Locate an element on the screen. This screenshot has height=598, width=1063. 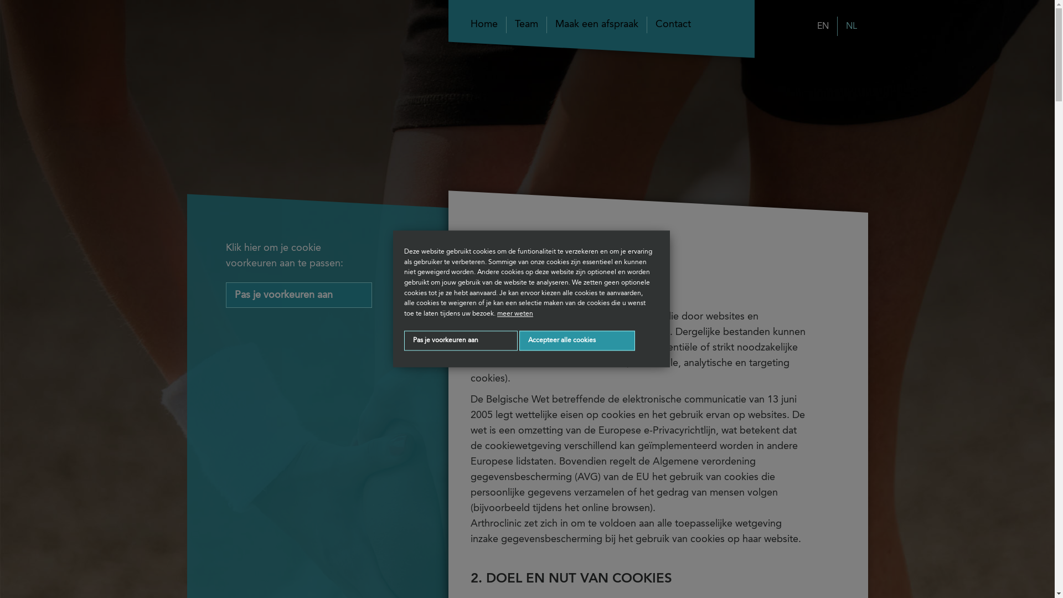
Accepteer alle cookies is located at coordinates (577, 341).